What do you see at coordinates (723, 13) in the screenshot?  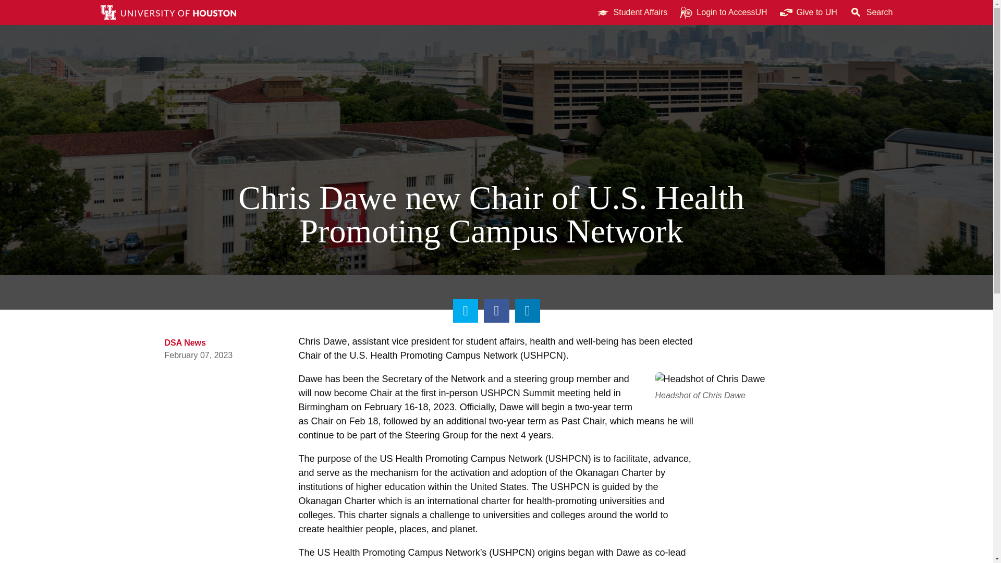 I see `Login to AccessUH` at bounding box center [723, 13].